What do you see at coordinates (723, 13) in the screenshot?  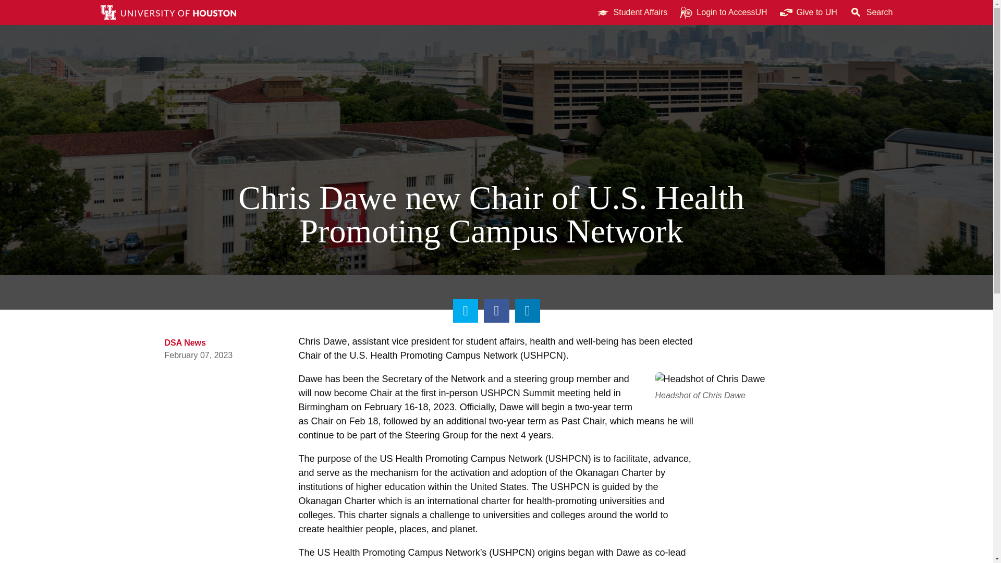 I see `Login to AccessUH` at bounding box center [723, 13].